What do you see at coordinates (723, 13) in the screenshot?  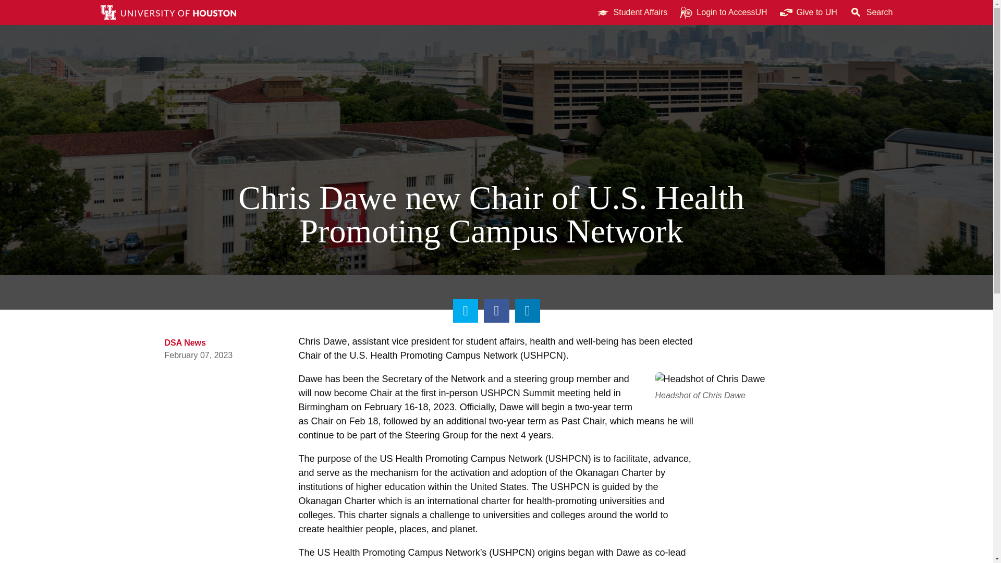 I see `Login to AccessUH` at bounding box center [723, 13].